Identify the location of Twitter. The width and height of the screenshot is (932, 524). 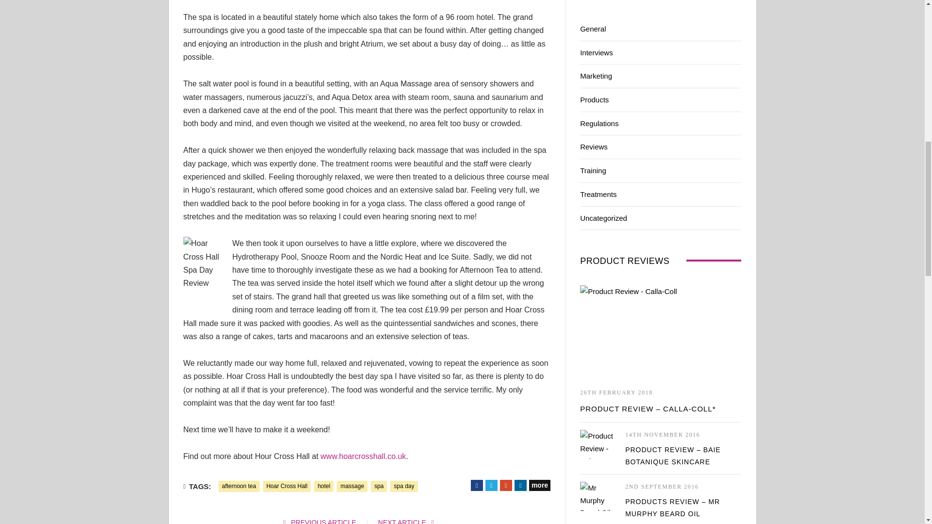
(491, 485).